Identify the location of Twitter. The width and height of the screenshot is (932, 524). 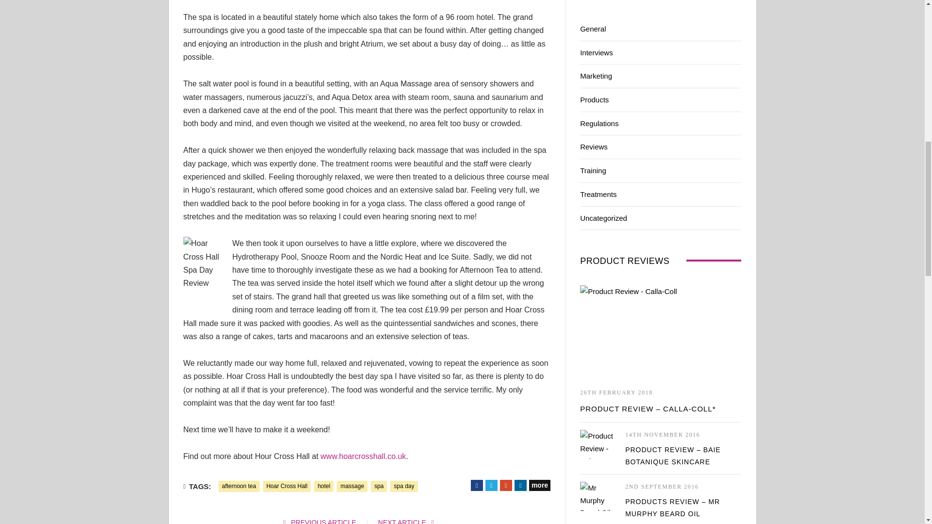
(491, 485).